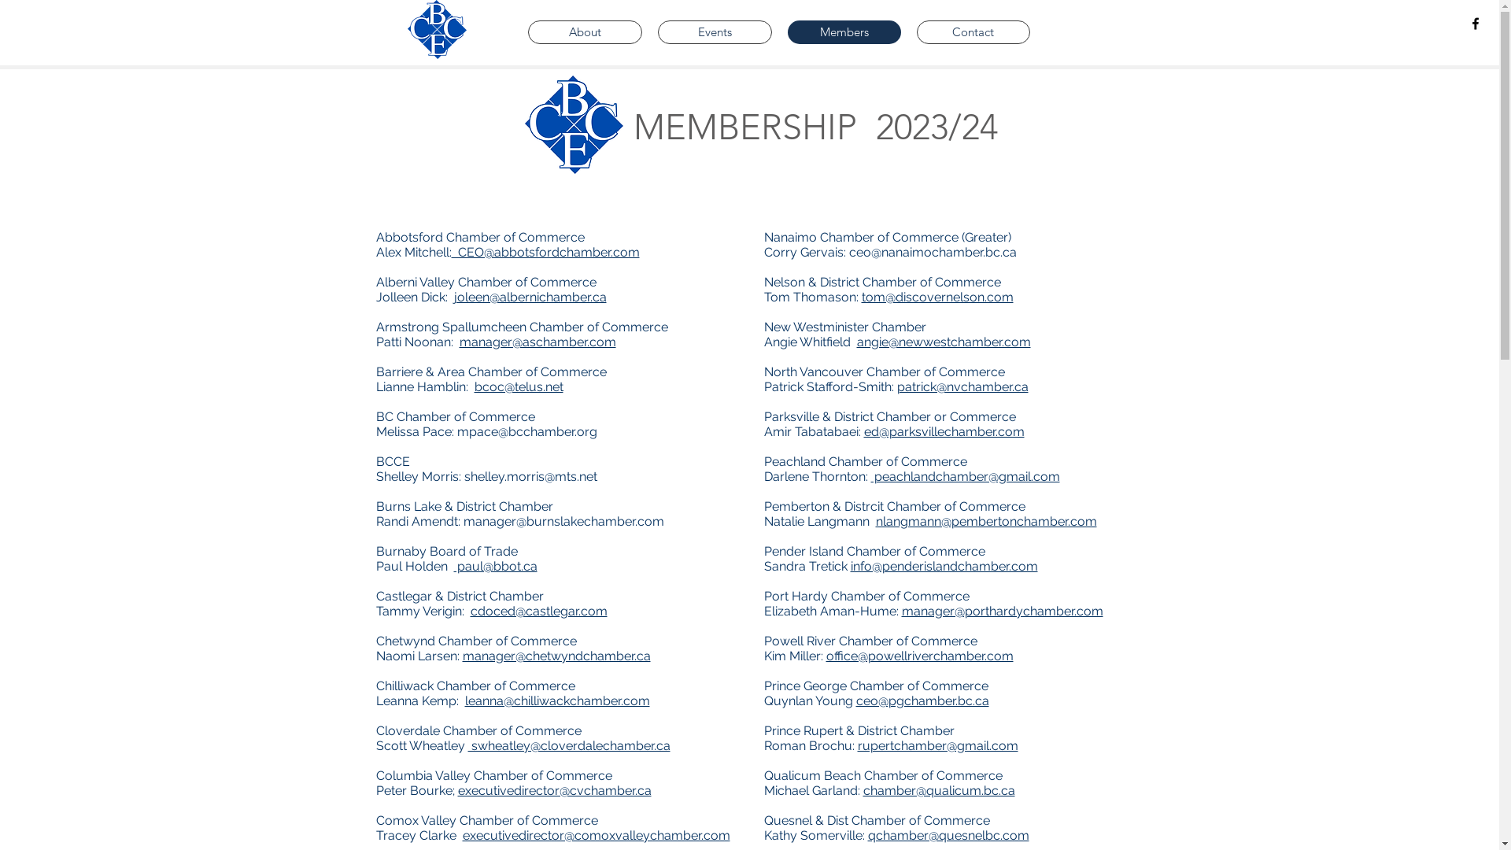 This screenshot has width=1511, height=850. Describe the element at coordinates (944, 431) in the screenshot. I see `ed@parksvillechamber.com` at that location.